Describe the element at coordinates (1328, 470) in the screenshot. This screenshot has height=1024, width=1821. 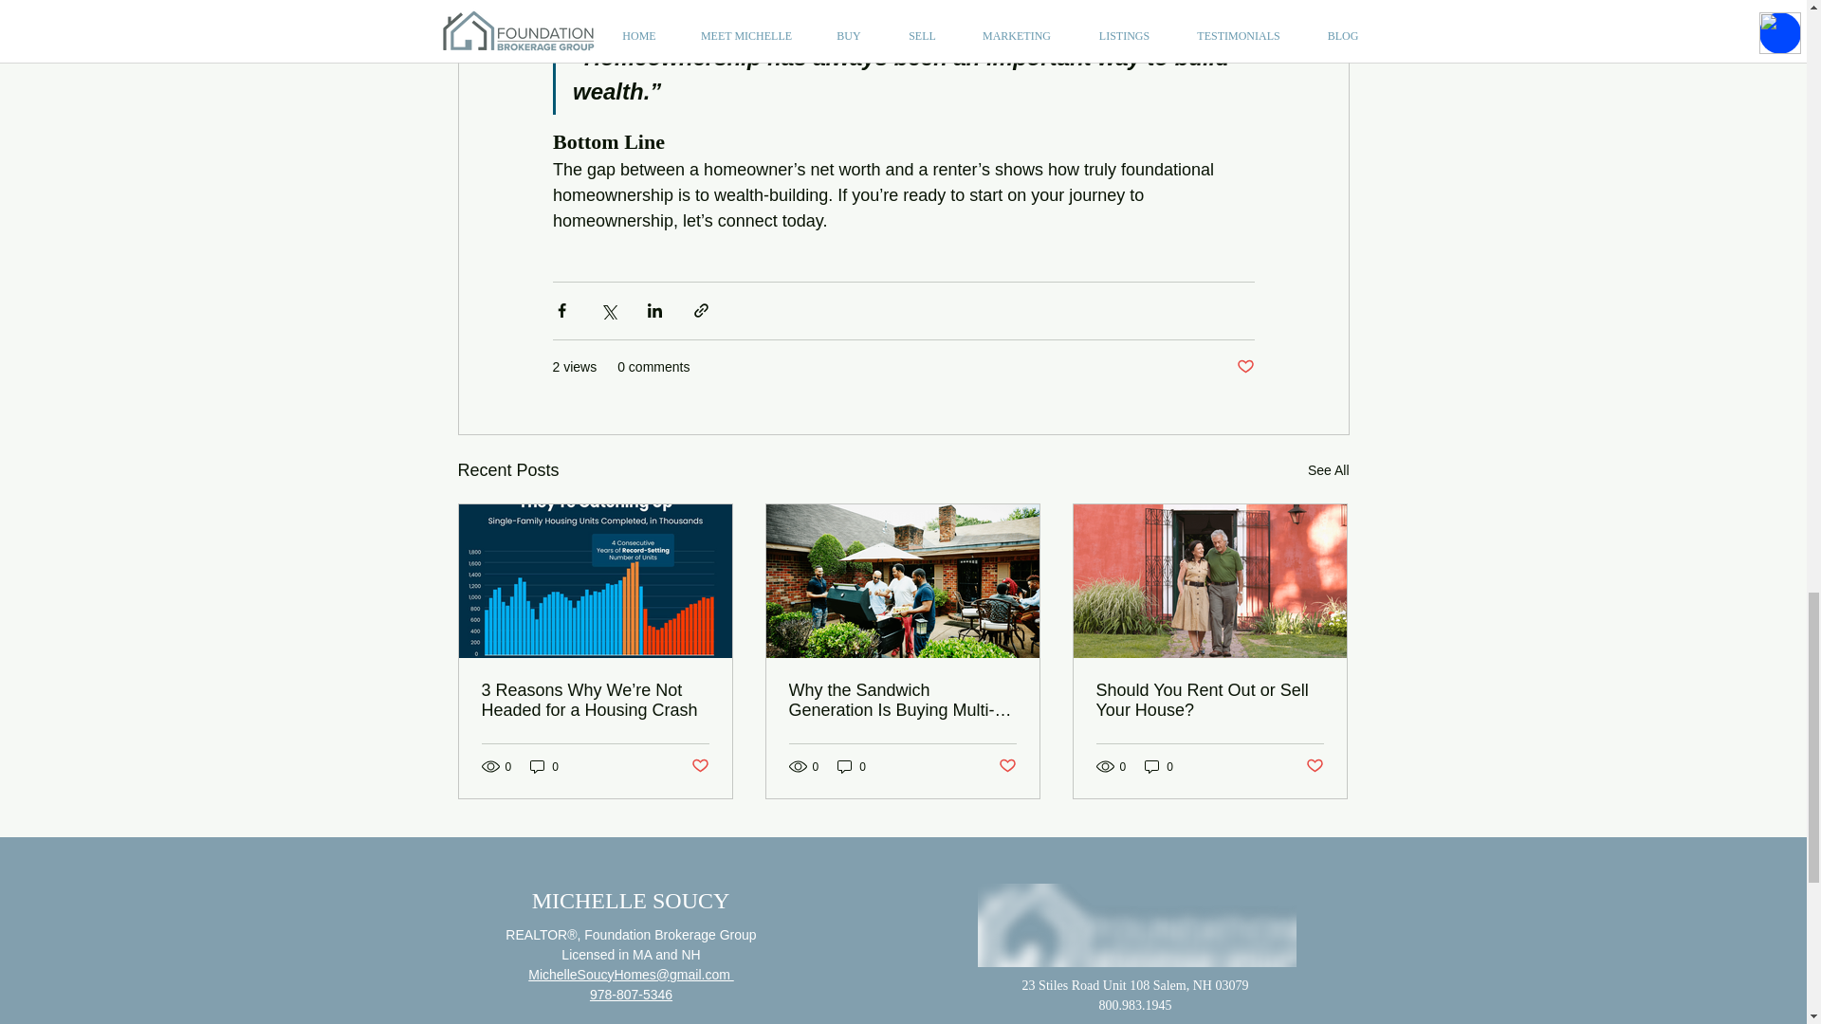
I see `See All` at that location.